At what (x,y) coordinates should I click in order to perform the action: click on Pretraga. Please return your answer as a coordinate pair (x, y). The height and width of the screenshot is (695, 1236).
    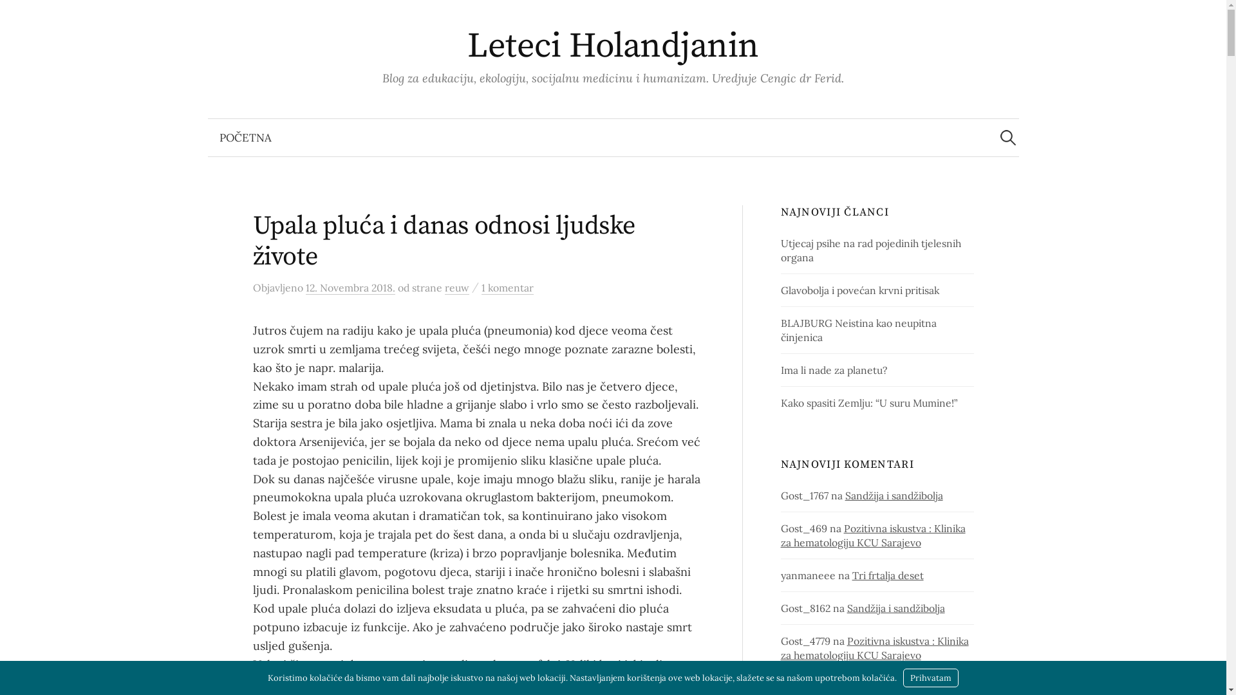
    Looking at the image, I should click on (16, 16).